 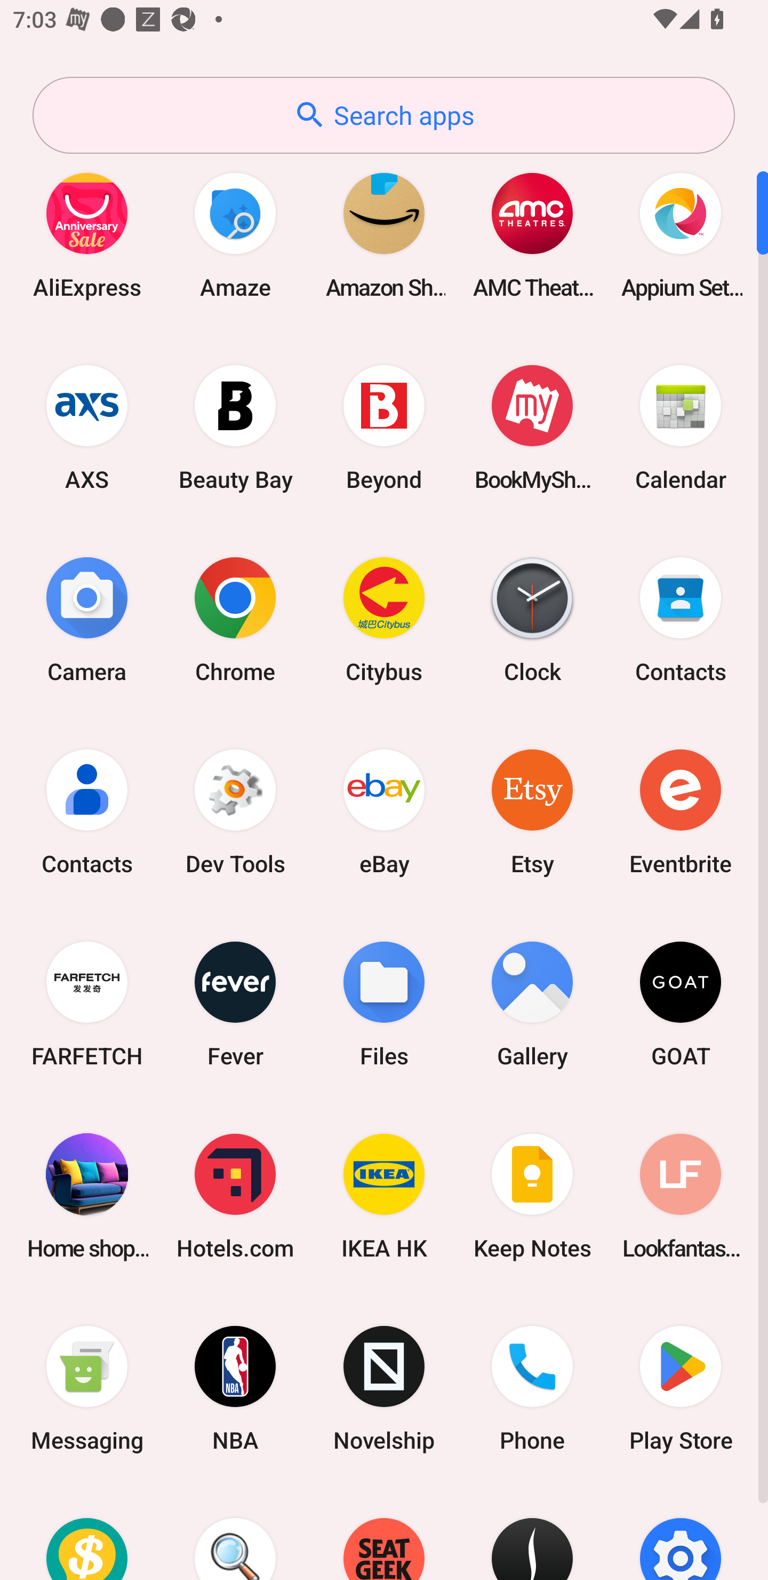 I want to click on FARFETCH, so click(x=87, y=1004).